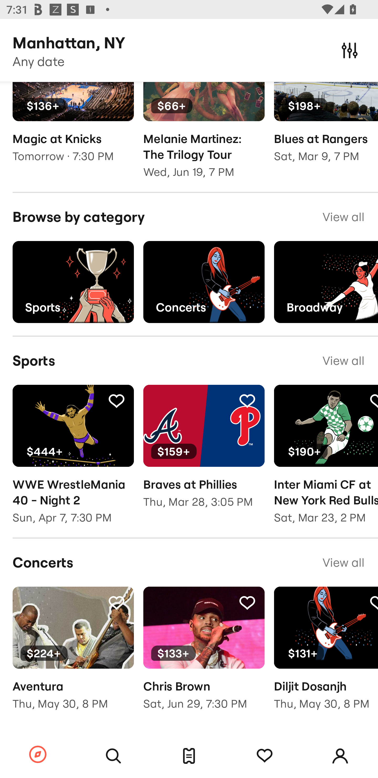 This screenshot has height=778, width=378. I want to click on Broadway, so click(326, 282).